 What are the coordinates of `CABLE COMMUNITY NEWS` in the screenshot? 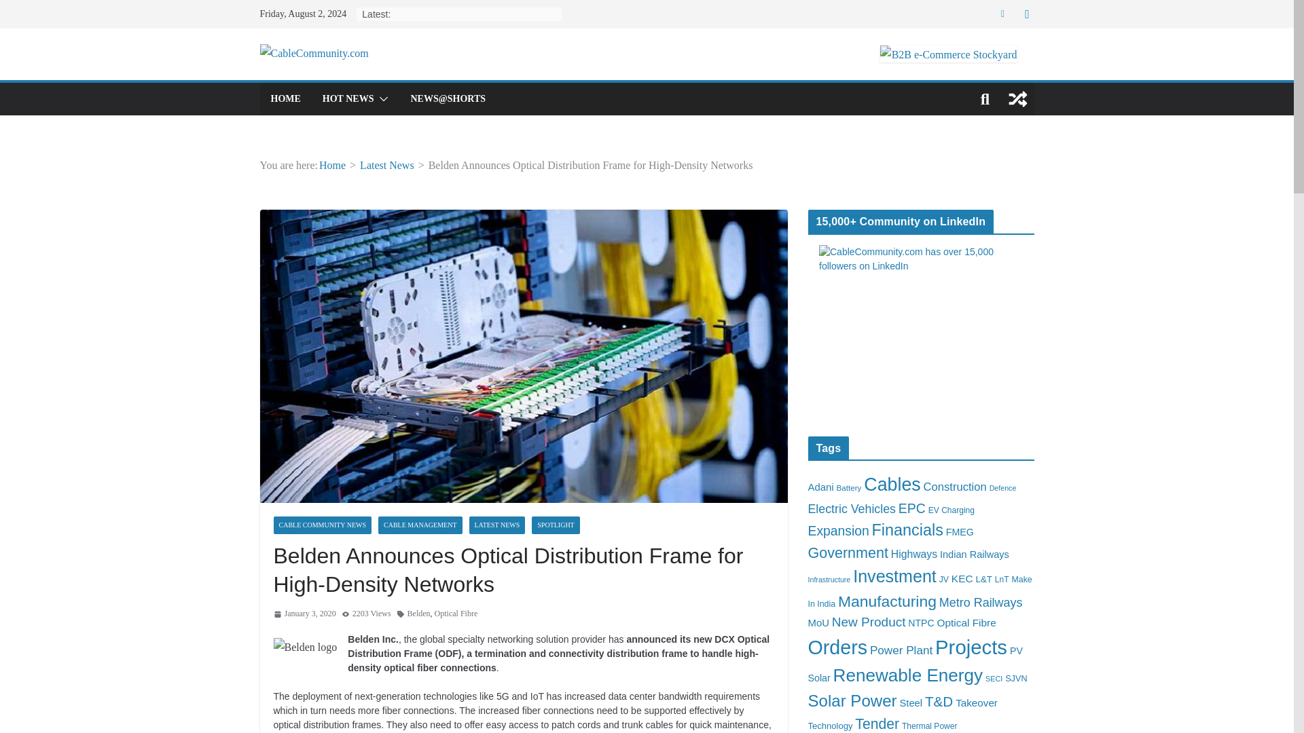 It's located at (322, 525).